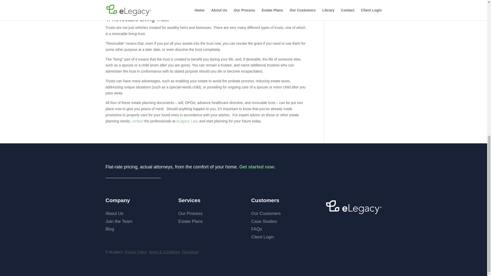 The width and height of the screenshot is (491, 276). Describe the element at coordinates (262, 237) in the screenshot. I see `Client Login` at that location.